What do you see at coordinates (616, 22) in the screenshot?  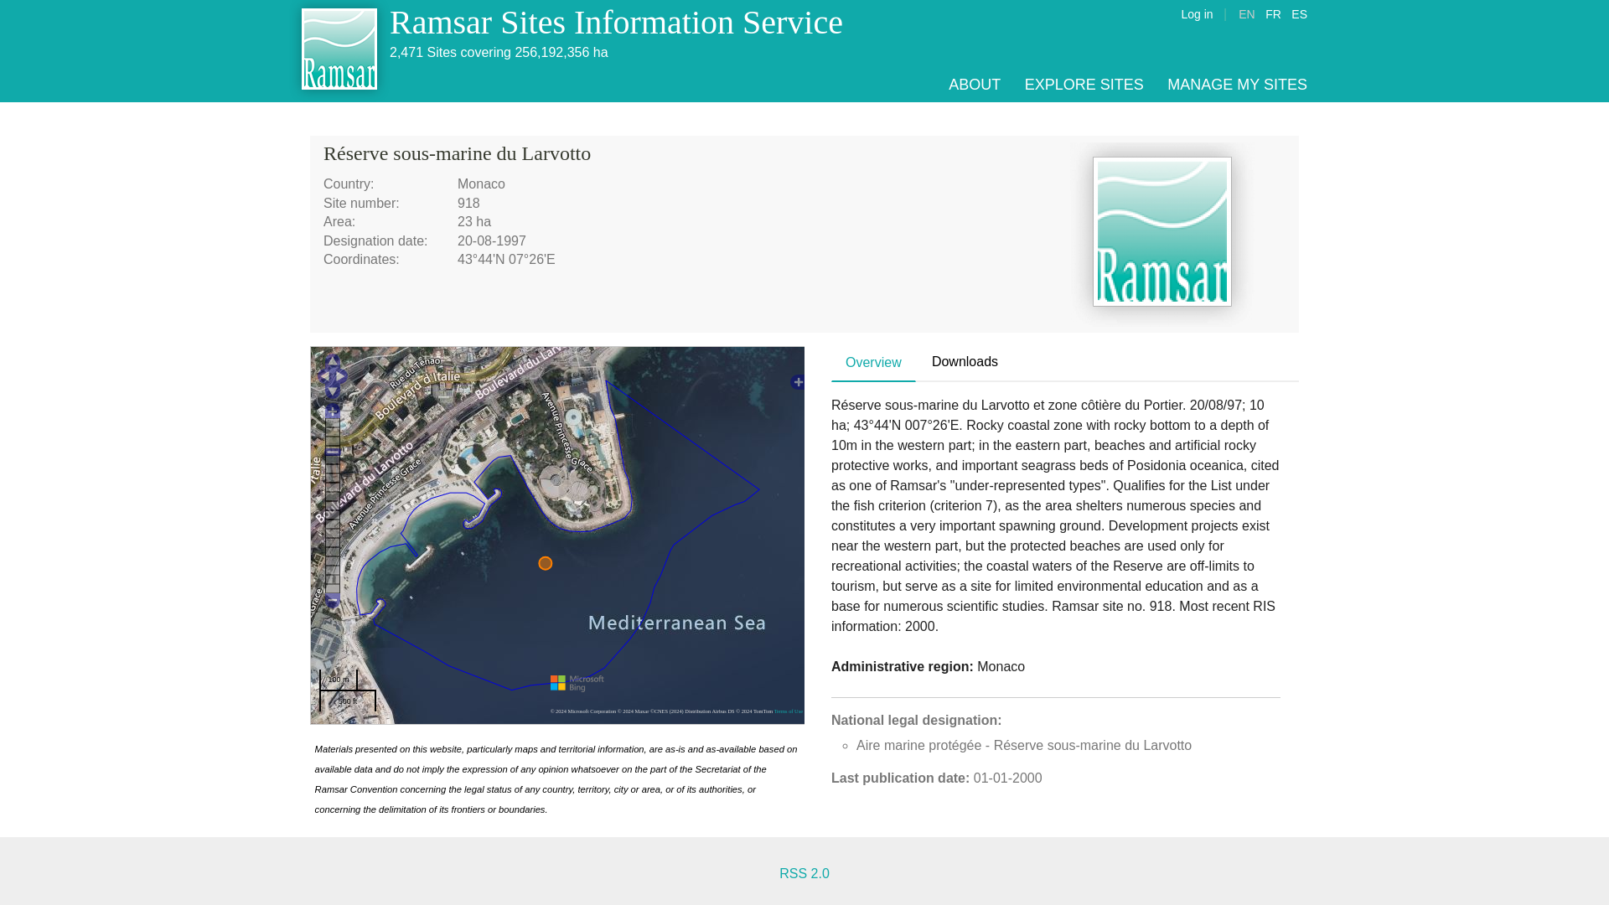 I see `Home` at bounding box center [616, 22].